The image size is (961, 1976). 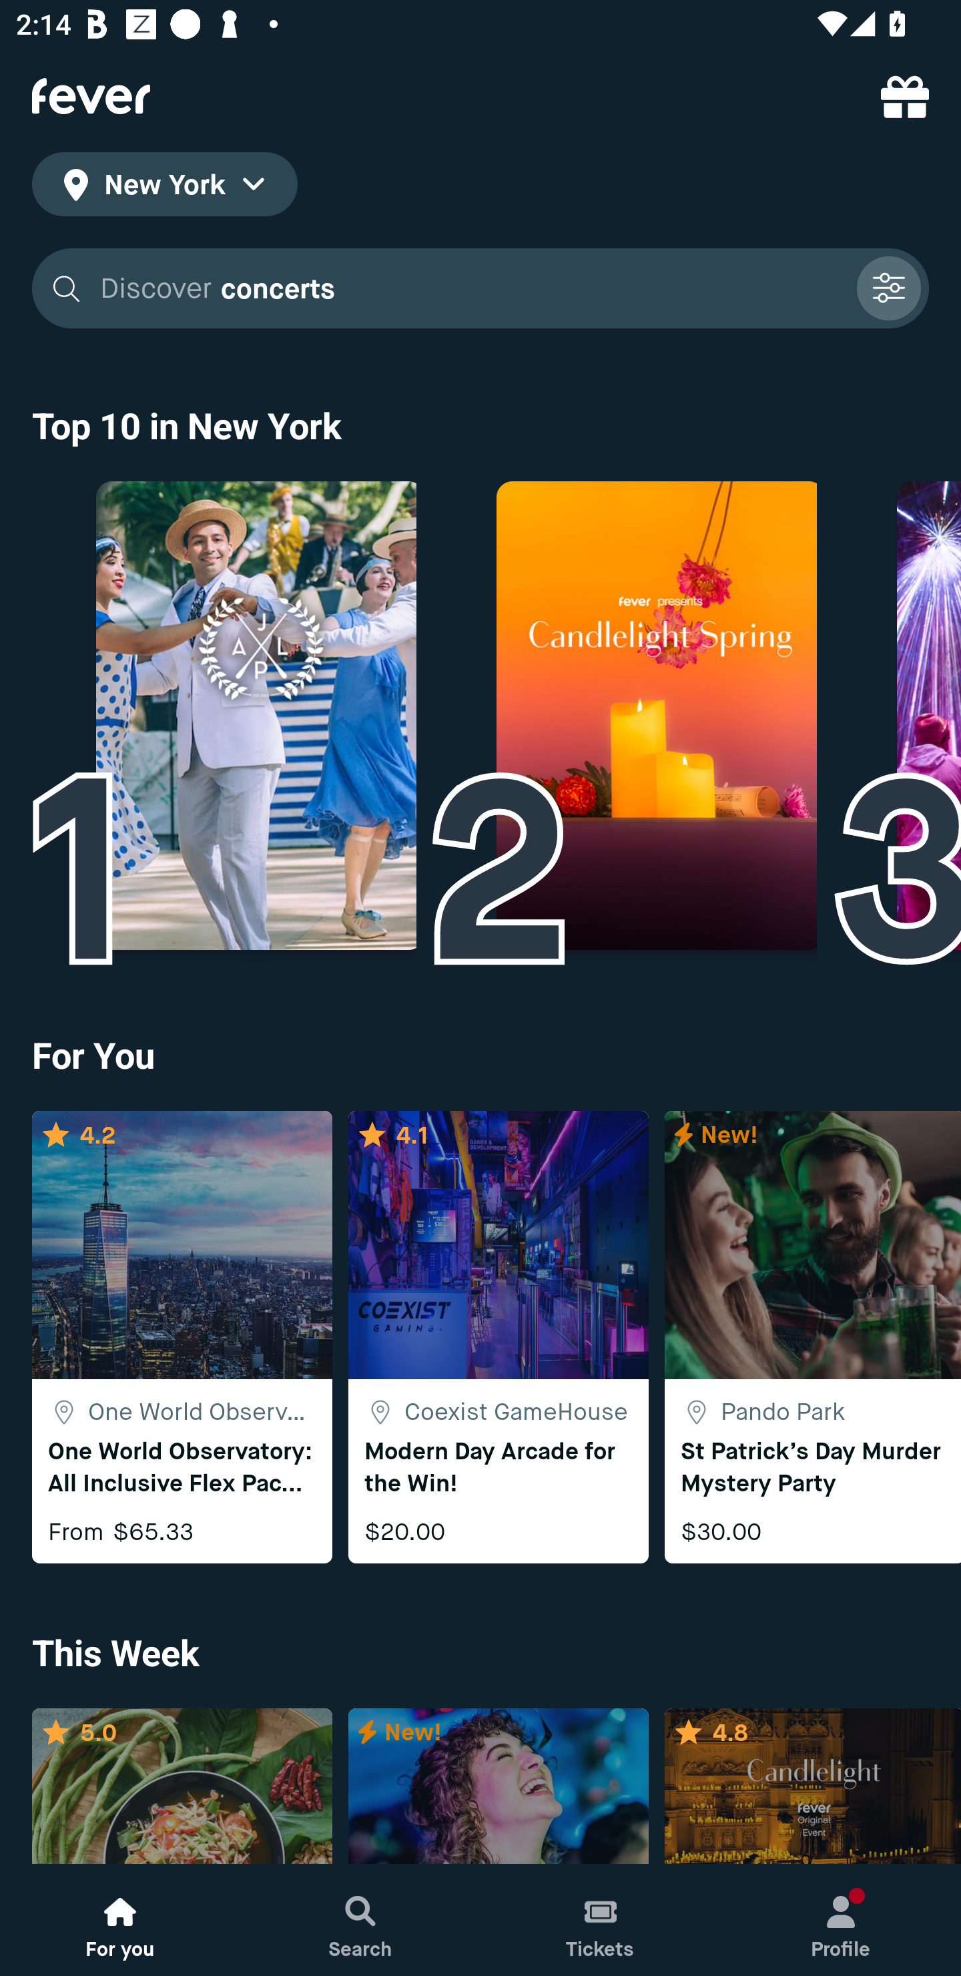 What do you see at coordinates (841, 1920) in the screenshot?
I see `Profile, New notification Profile` at bounding box center [841, 1920].